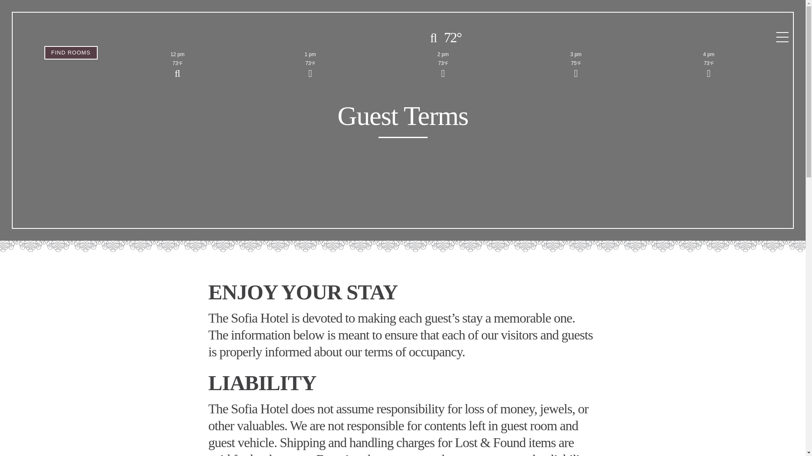 The image size is (812, 456). Describe the element at coordinates (71, 53) in the screenshot. I see `Find Rooms` at that location.